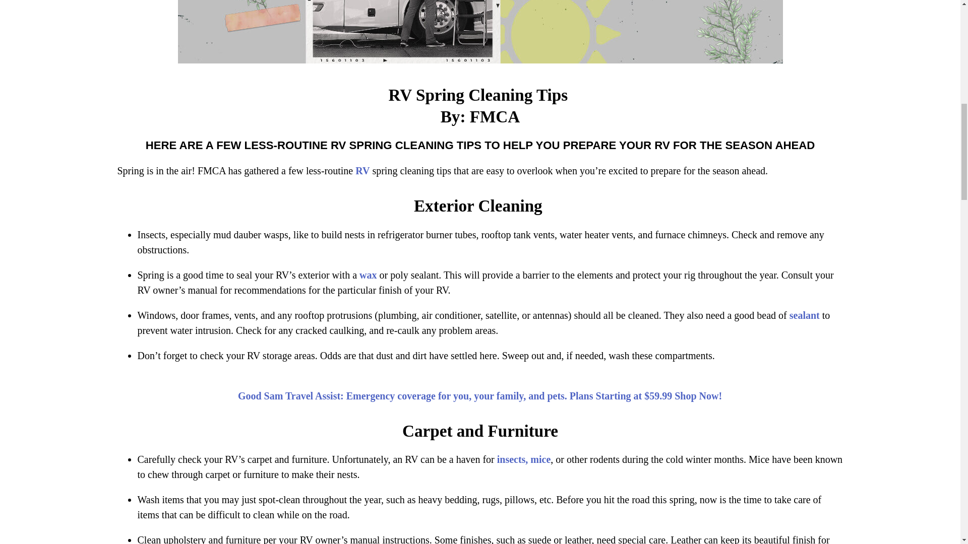 Image resolution: width=968 pixels, height=544 pixels. What do you see at coordinates (362, 170) in the screenshot?
I see `RV` at bounding box center [362, 170].